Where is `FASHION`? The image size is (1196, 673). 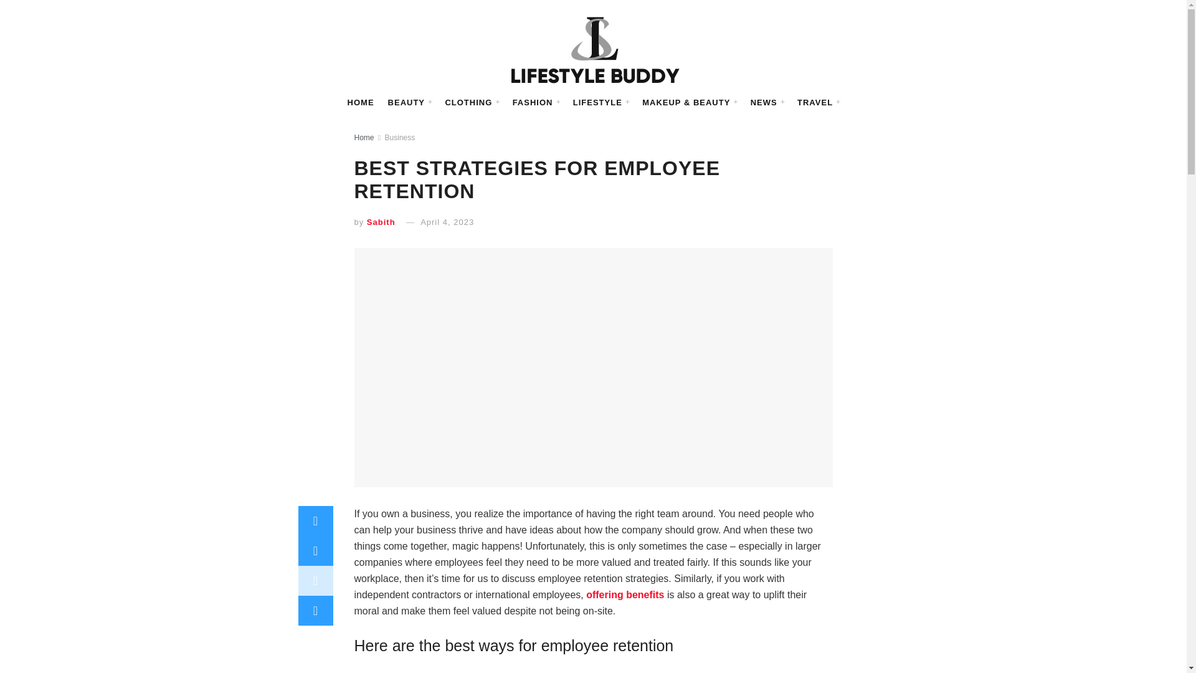
FASHION is located at coordinates (536, 103).